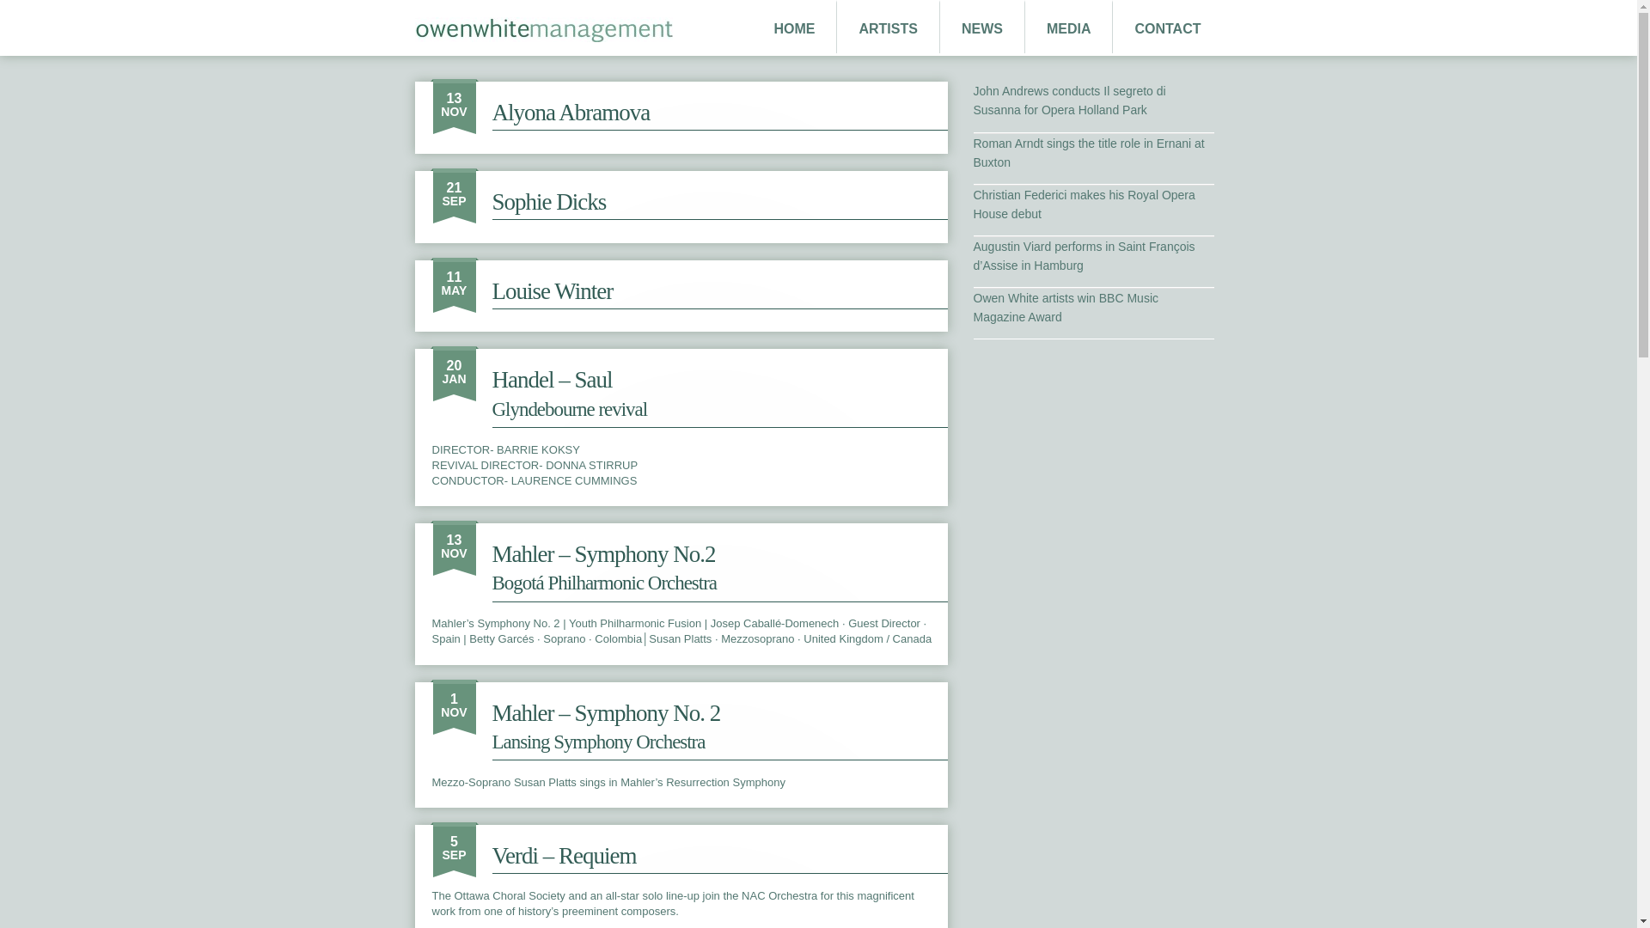  I want to click on ARTISTS, so click(887, 29).